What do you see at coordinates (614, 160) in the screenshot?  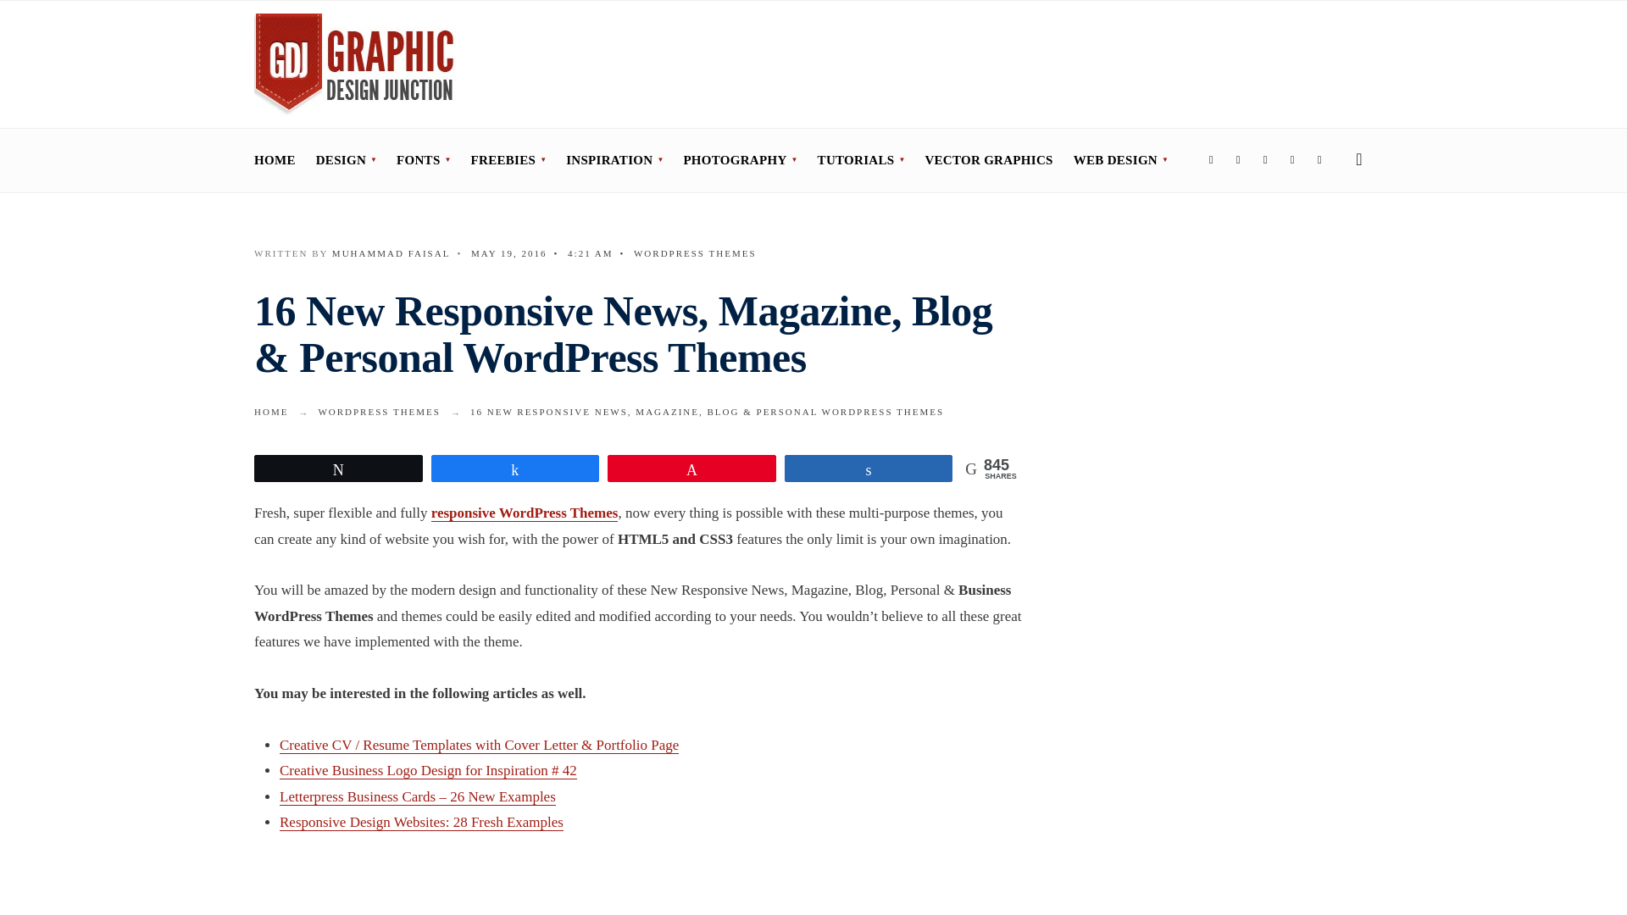 I see `INSPIRATION` at bounding box center [614, 160].